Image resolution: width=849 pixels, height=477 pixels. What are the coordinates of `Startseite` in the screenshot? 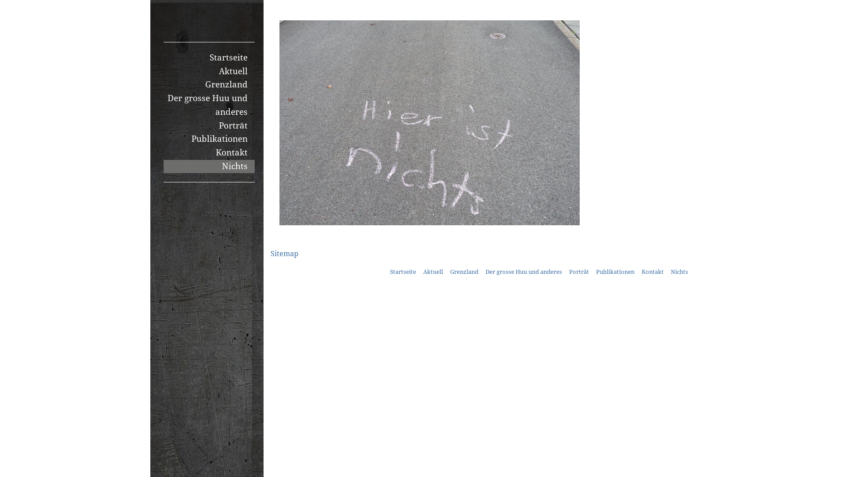 It's located at (403, 272).